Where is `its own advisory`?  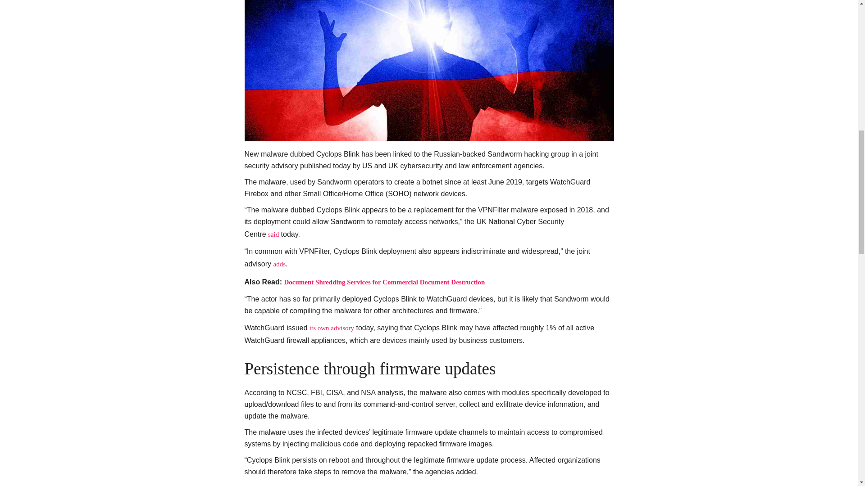
its own advisory is located at coordinates (332, 328).